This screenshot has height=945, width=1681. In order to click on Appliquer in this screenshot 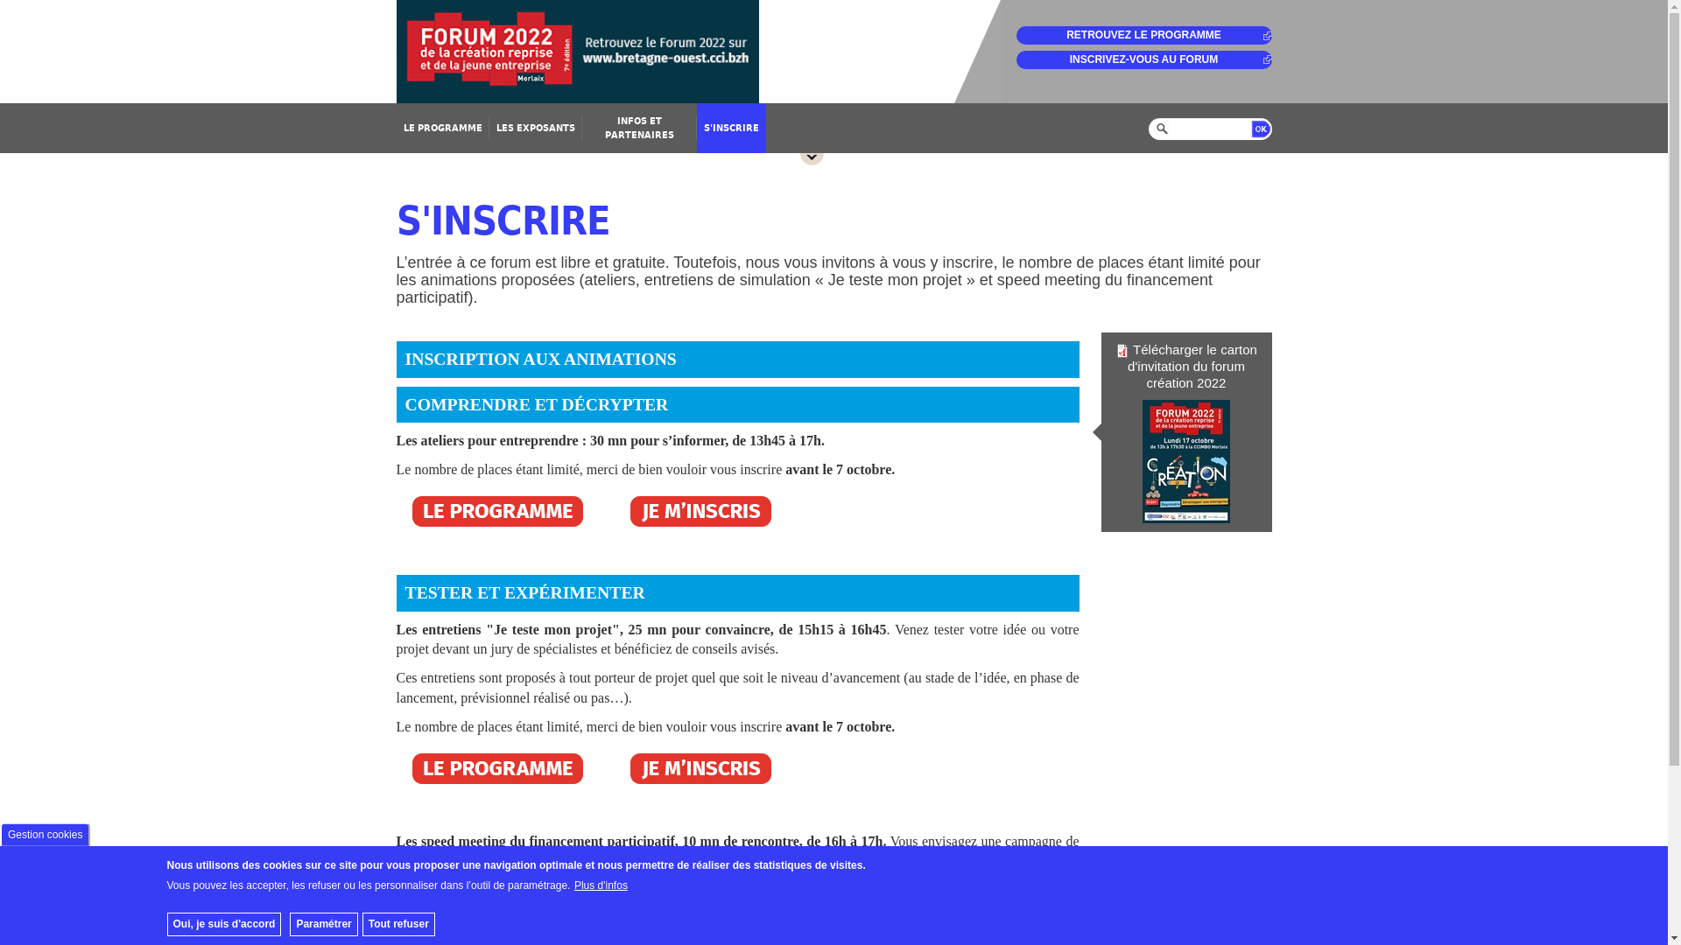, I will do `click(1261, 129)`.